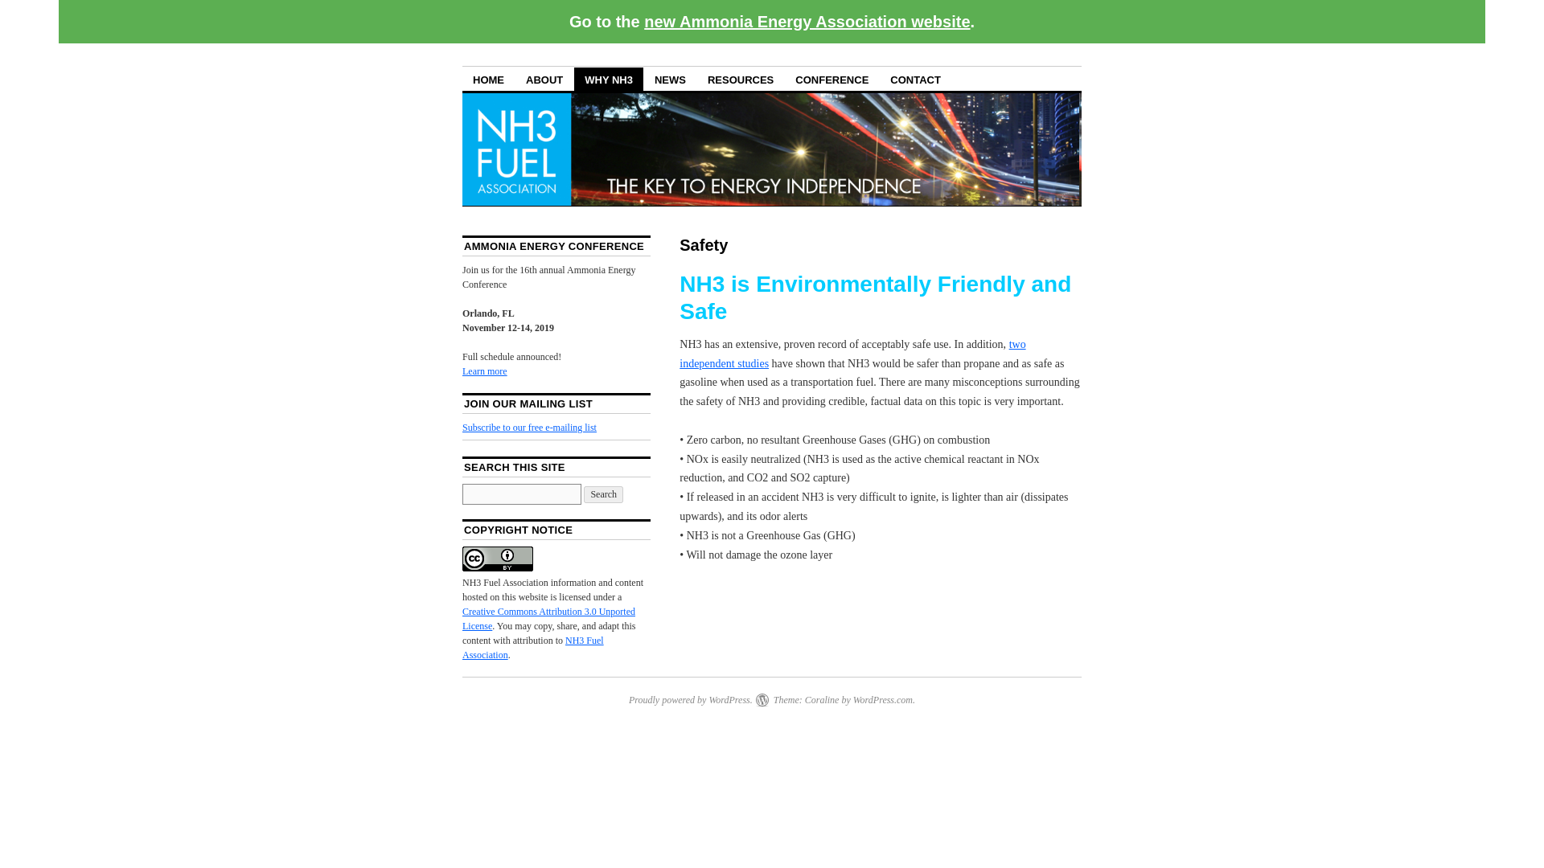 Image resolution: width=1544 pixels, height=868 pixels. What do you see at coordinates (852, 354) in the screenshot?
I see `Publications` at bounding box center [852, 354].